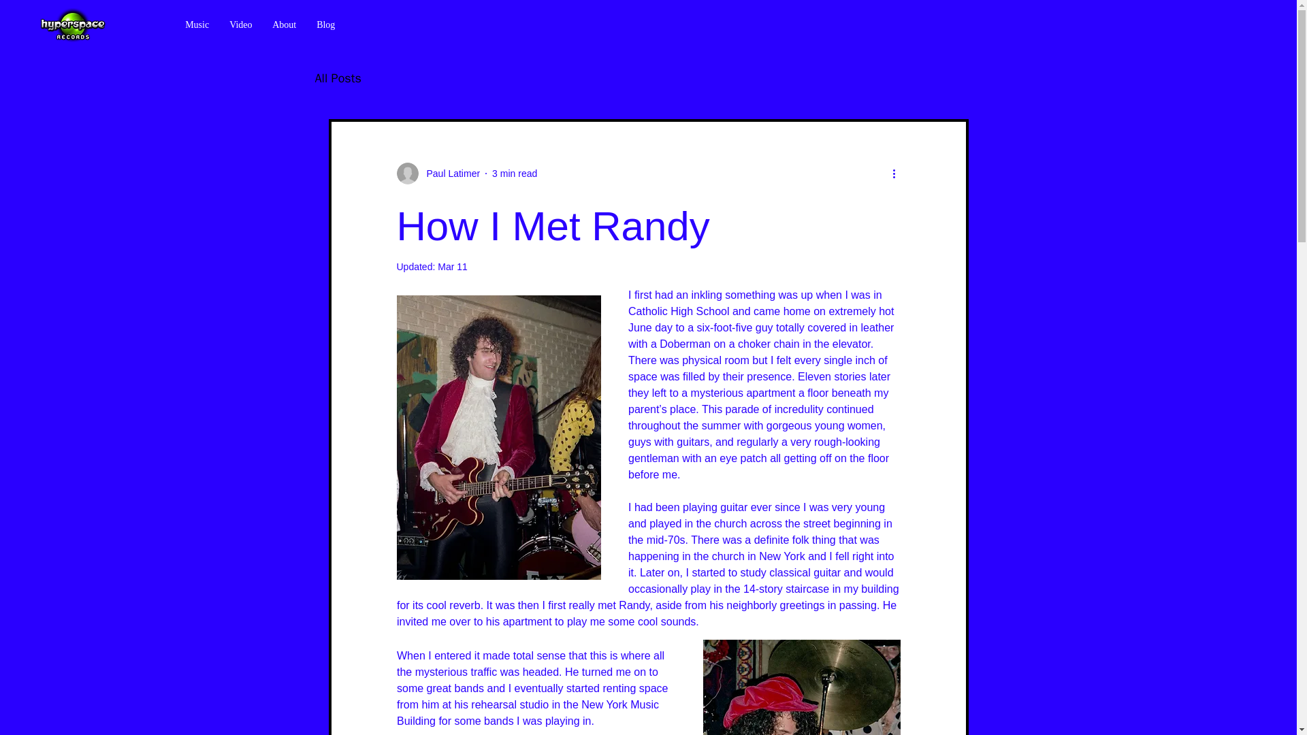 The width and height of the screenshot is (1307, 735). I want to click on Paul Latimer, so click(437, 173).